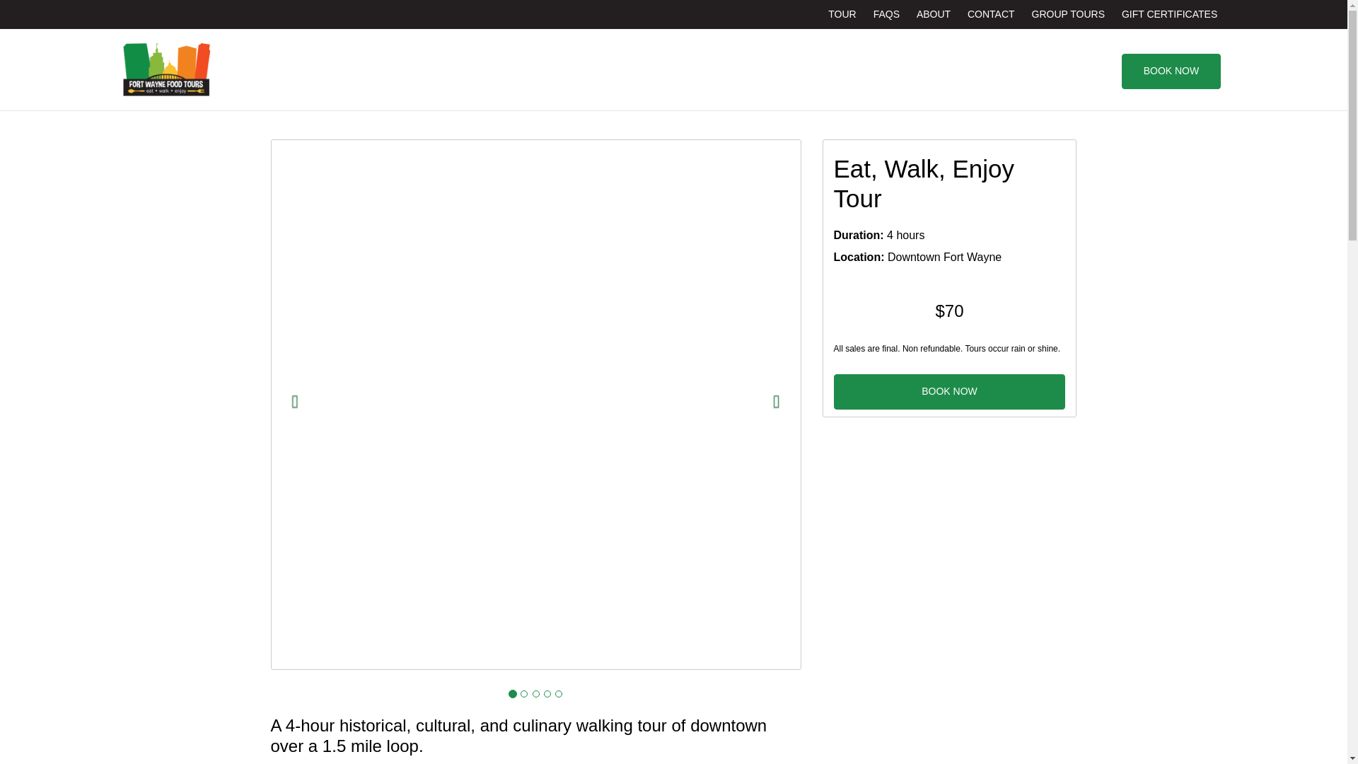 This screenshot has height=764, width=1358. Describe the element at coordinates (991, 14) in the screenshot. I see `CONTACT` at that location.